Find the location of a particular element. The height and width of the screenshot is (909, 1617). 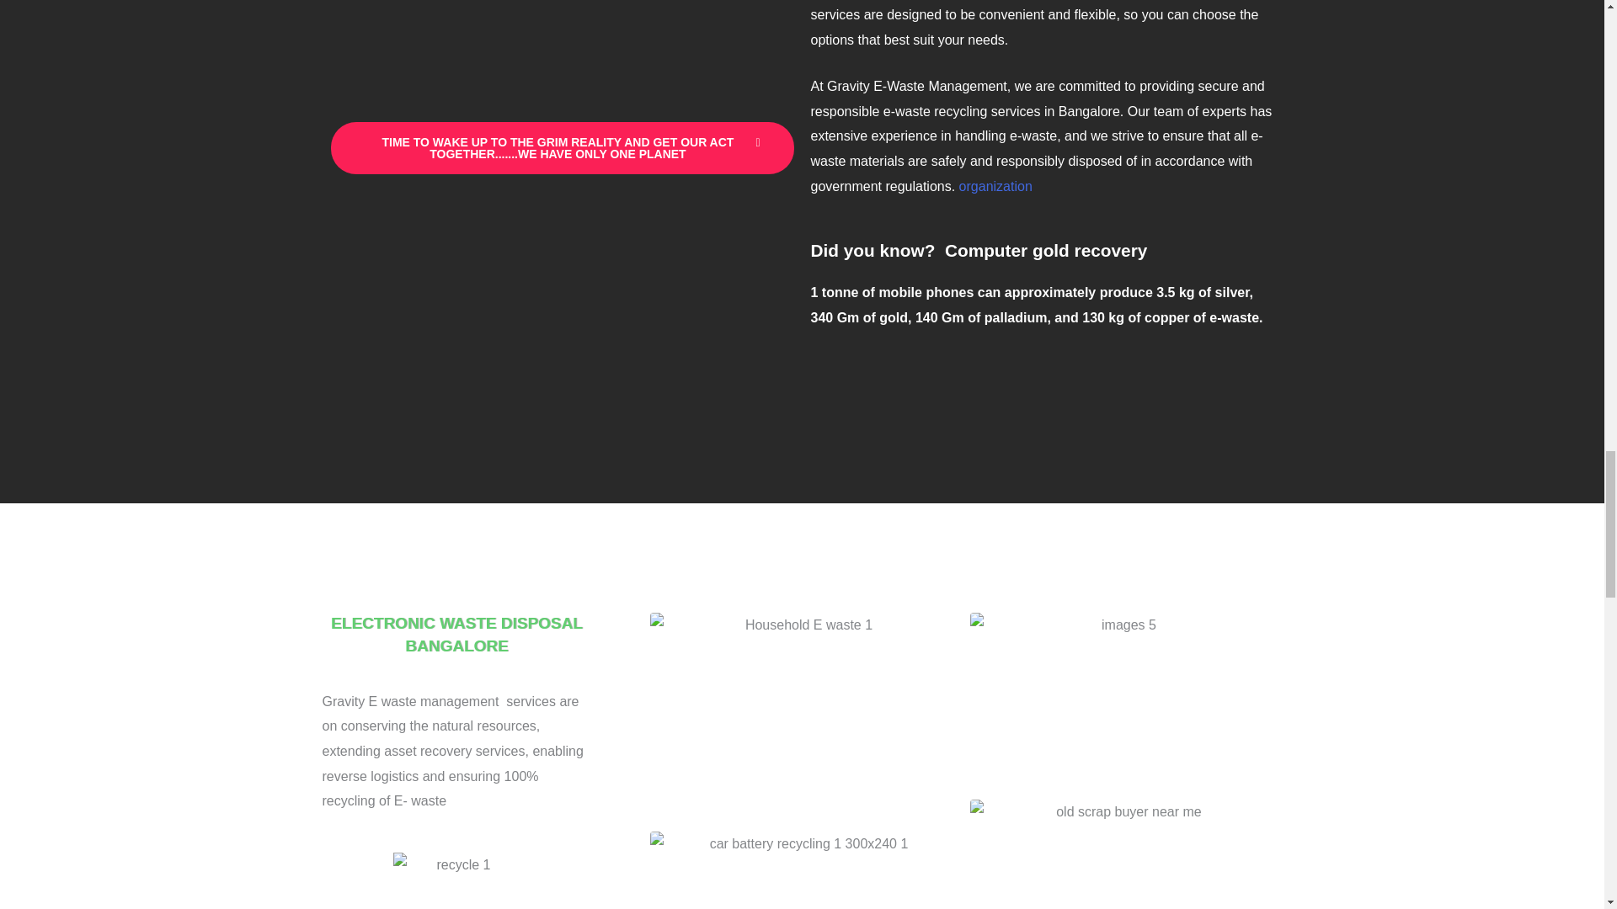

Home 10 is located at coordinates (1122, 854).